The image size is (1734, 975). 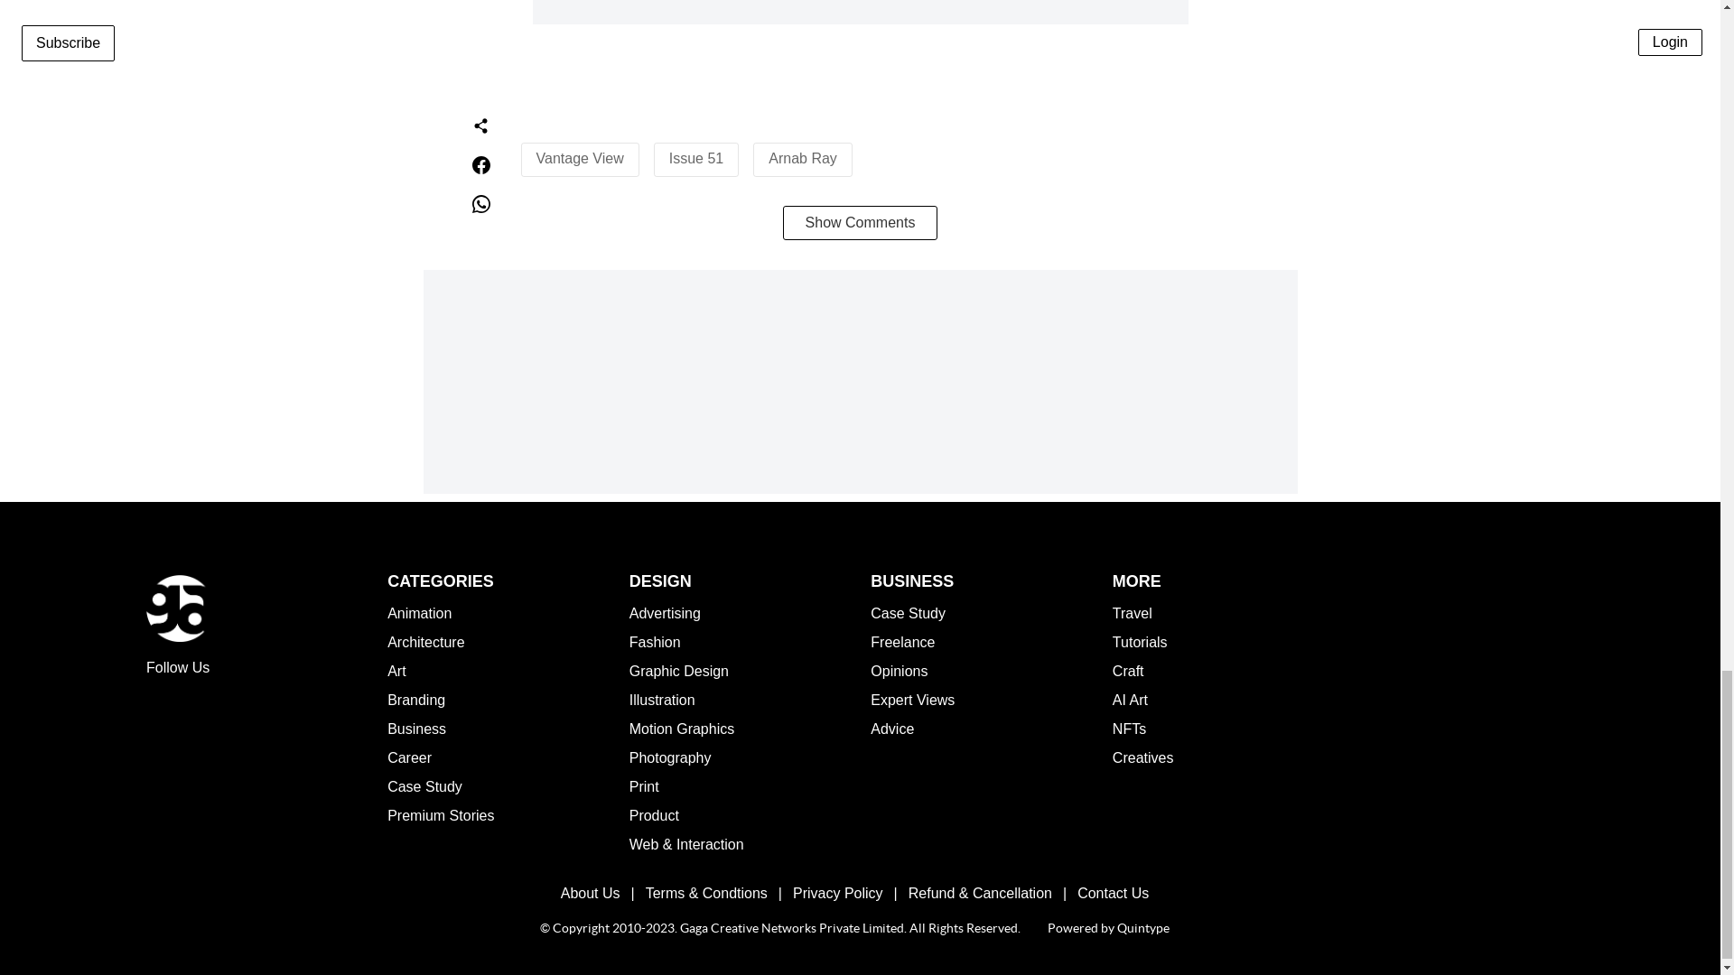 What do you see at coordinates (802, 158) in the screenshot?
I see `Arnab Ray` at bounding box center [802, 158].